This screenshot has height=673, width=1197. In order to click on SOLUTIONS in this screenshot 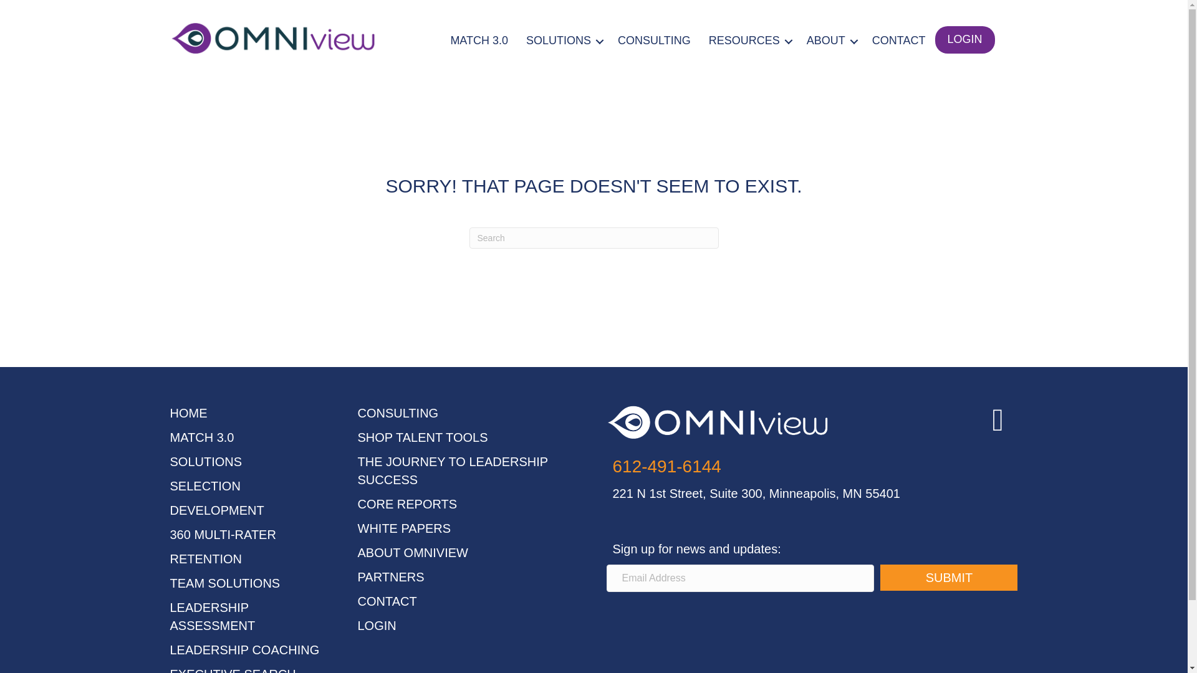, I will do `click(206, 461)`.